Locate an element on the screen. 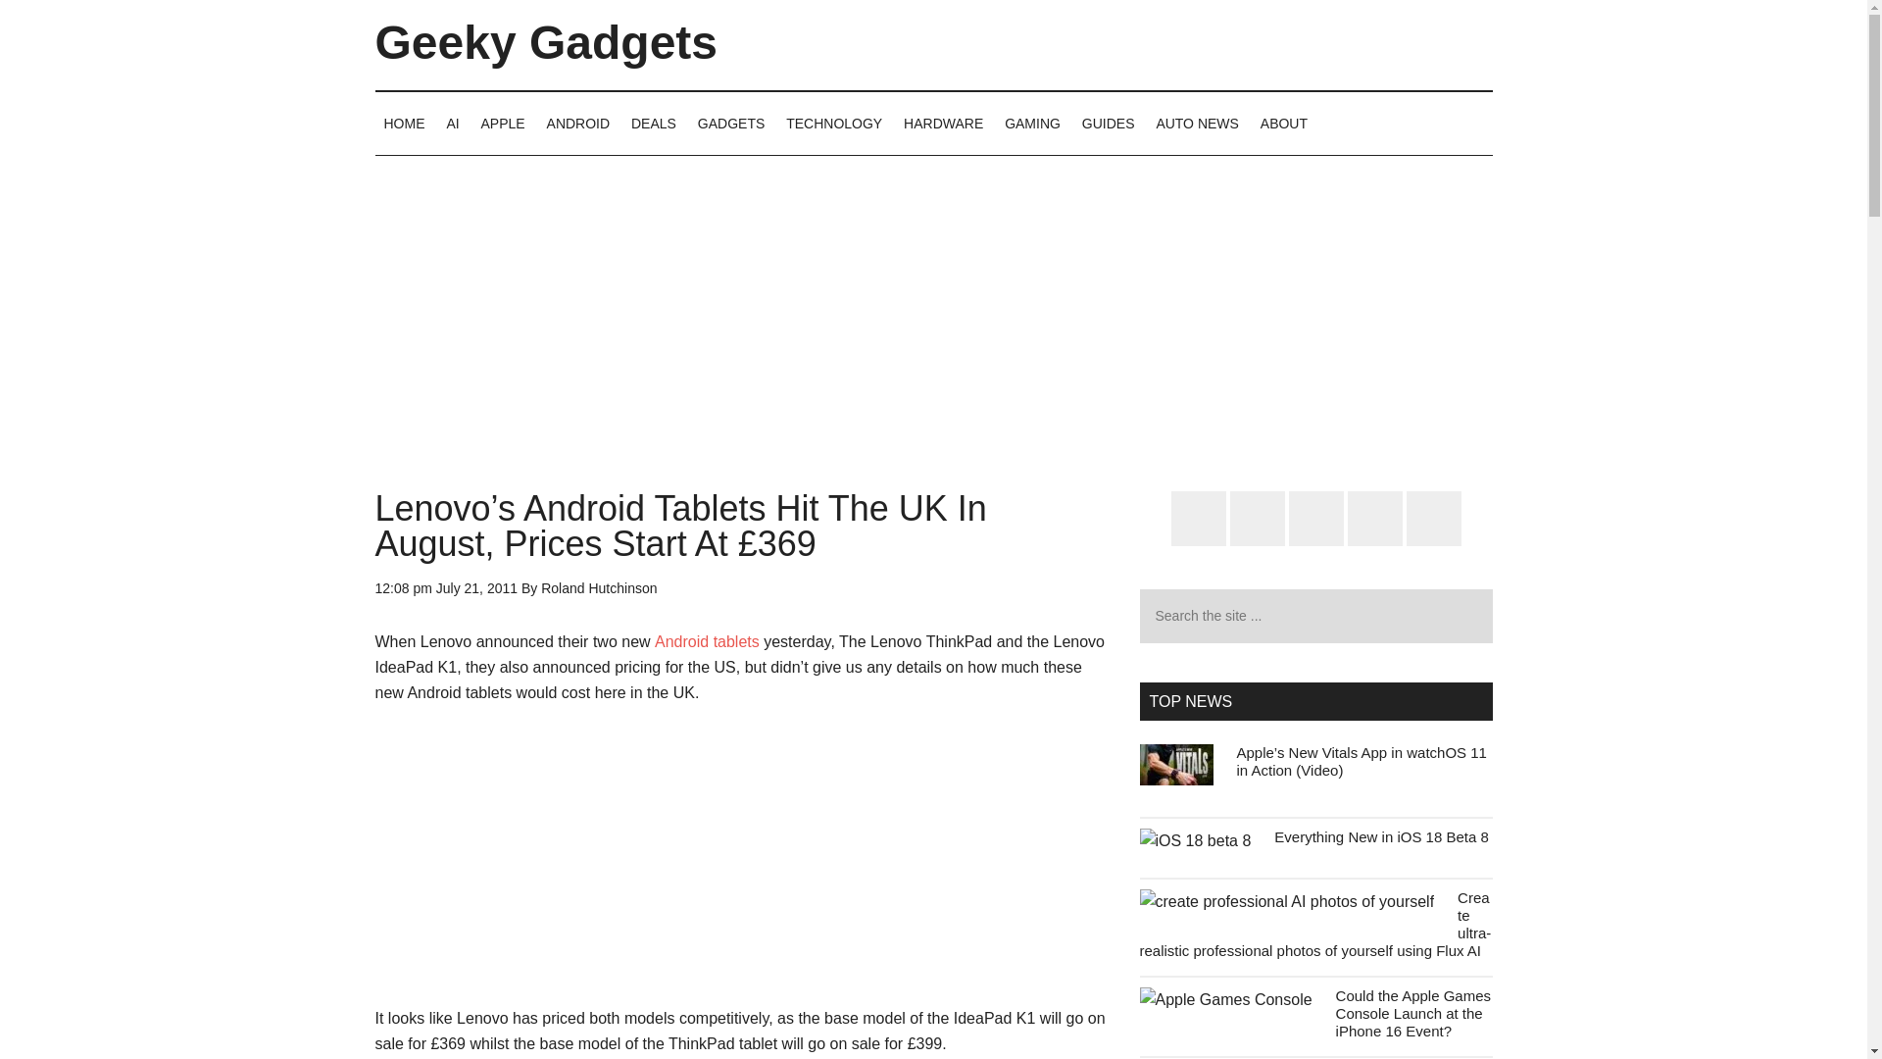 This screenshot has width=1882, height=1059. GADGETS is located at coordinates (731, 123).